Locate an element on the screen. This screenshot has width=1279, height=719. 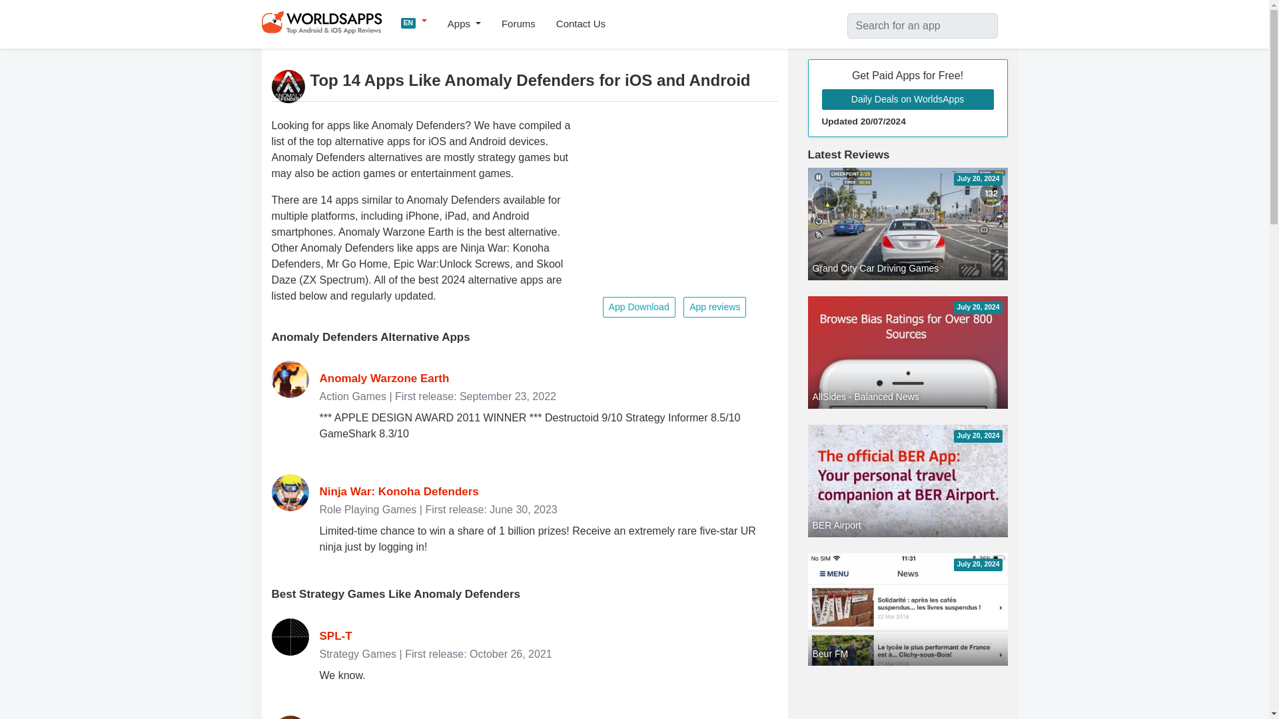
Download AllSides - Balanced News App is located at coordinates (907, 473).